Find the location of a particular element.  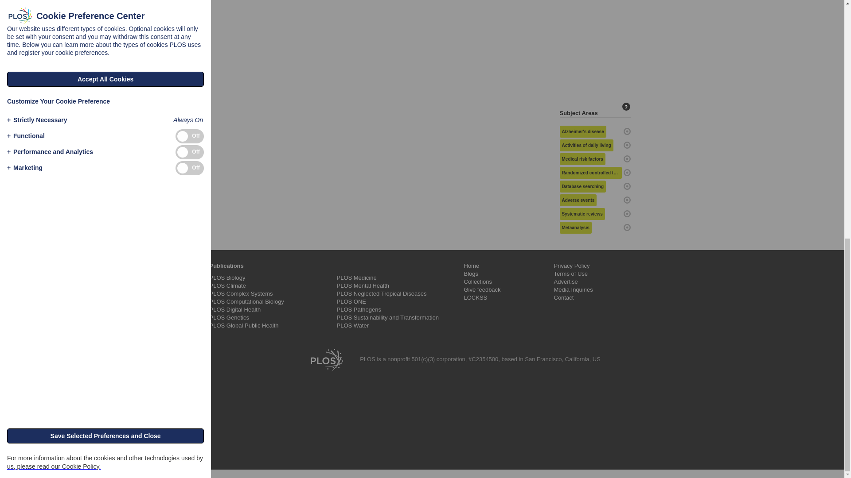

Search for articles about Alzheimer's disease is located at coordinates (582, 132).